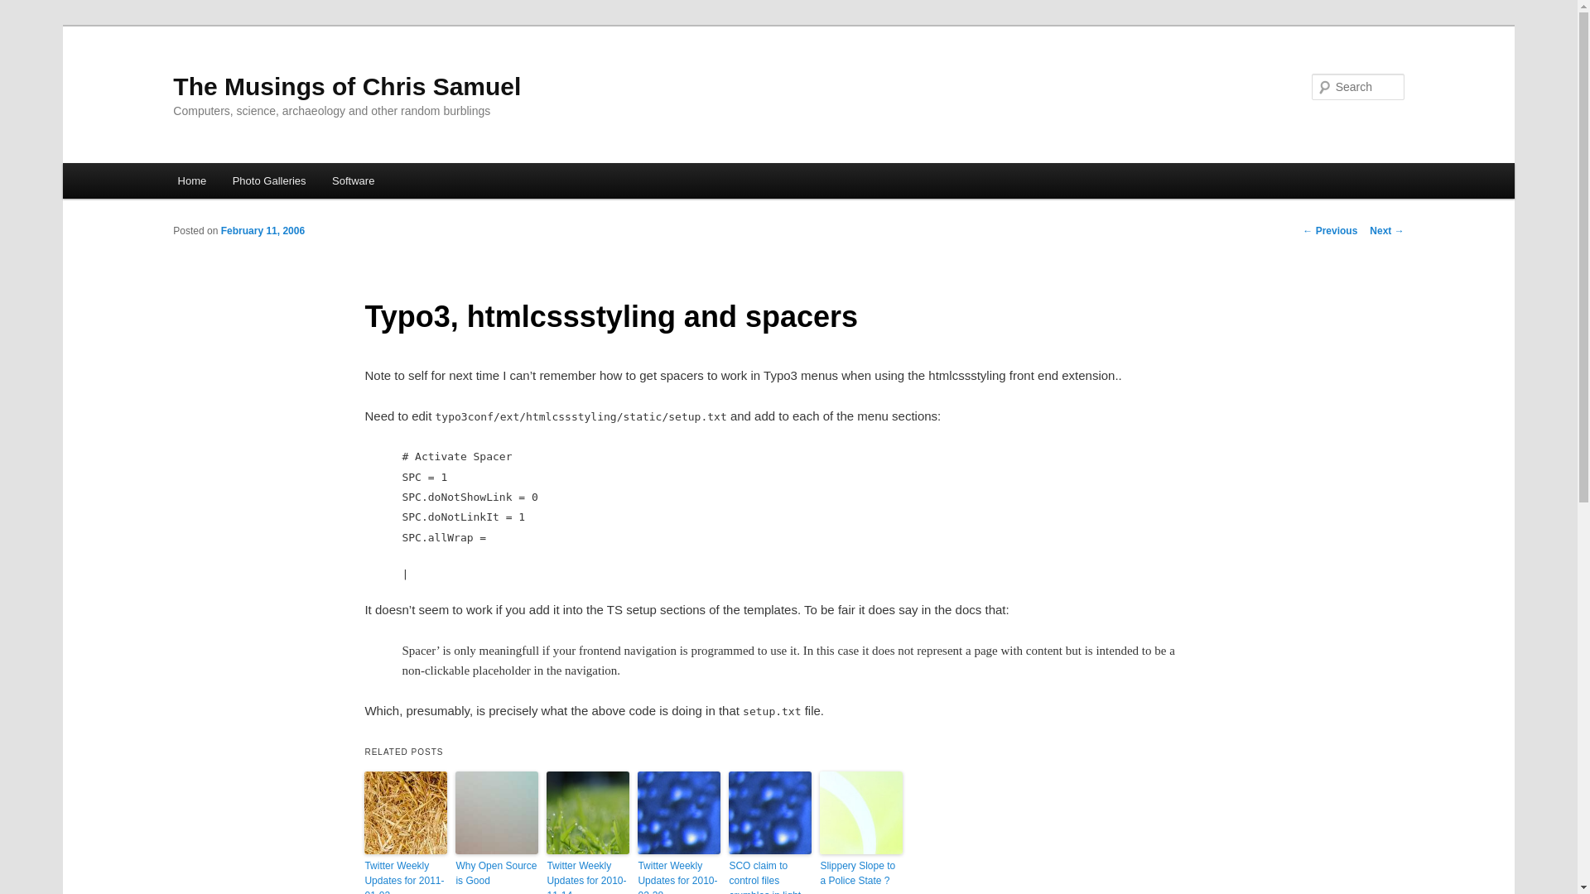  Describe the element at coordinates (26, 9) in the screenshot. I see `Search` at that location.